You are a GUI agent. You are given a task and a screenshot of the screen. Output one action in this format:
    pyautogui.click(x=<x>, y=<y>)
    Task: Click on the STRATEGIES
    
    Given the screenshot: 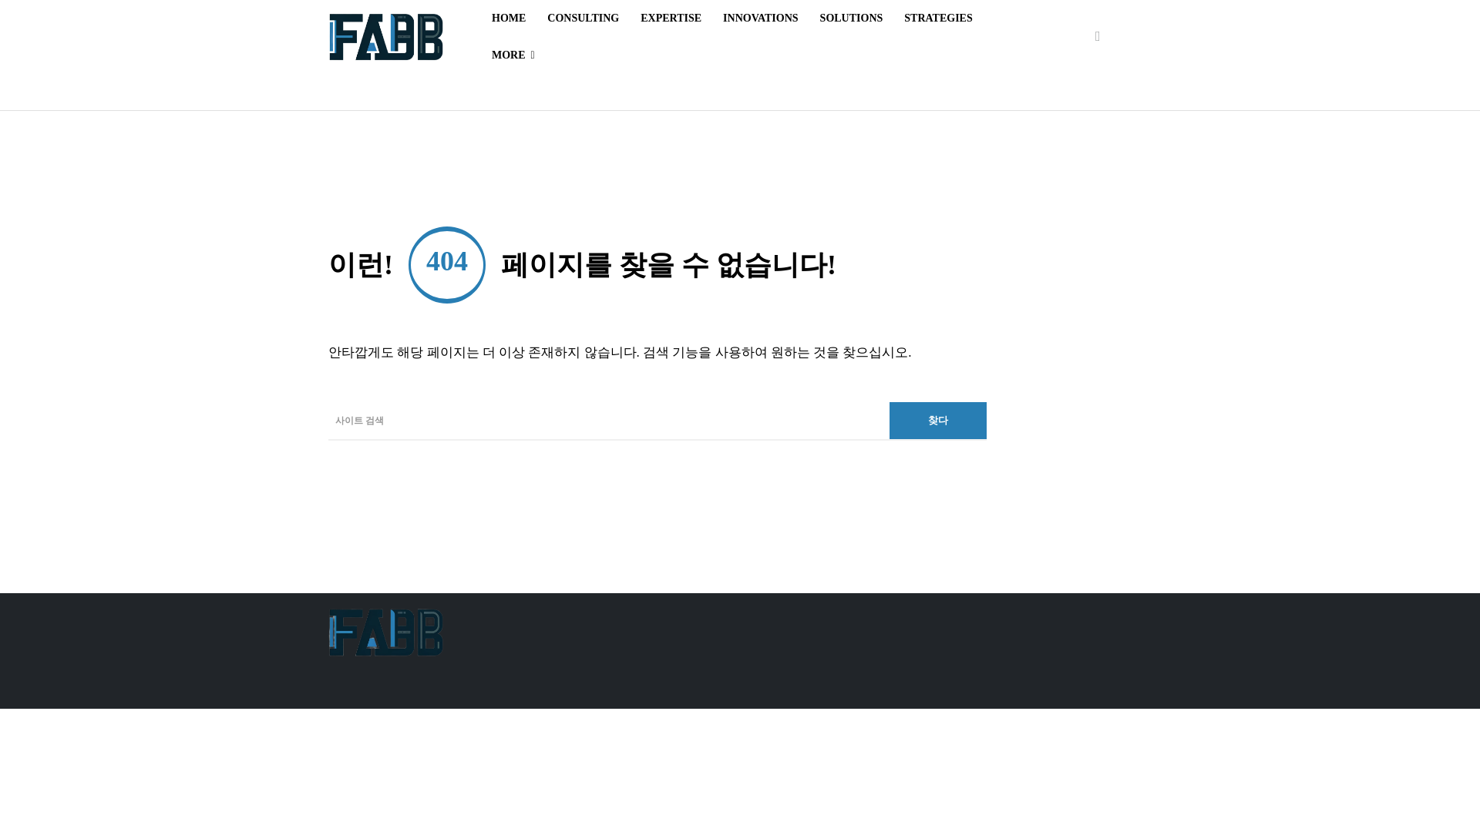 What is the action you would take?
    pyautogui.click(x=937, y=18)
    